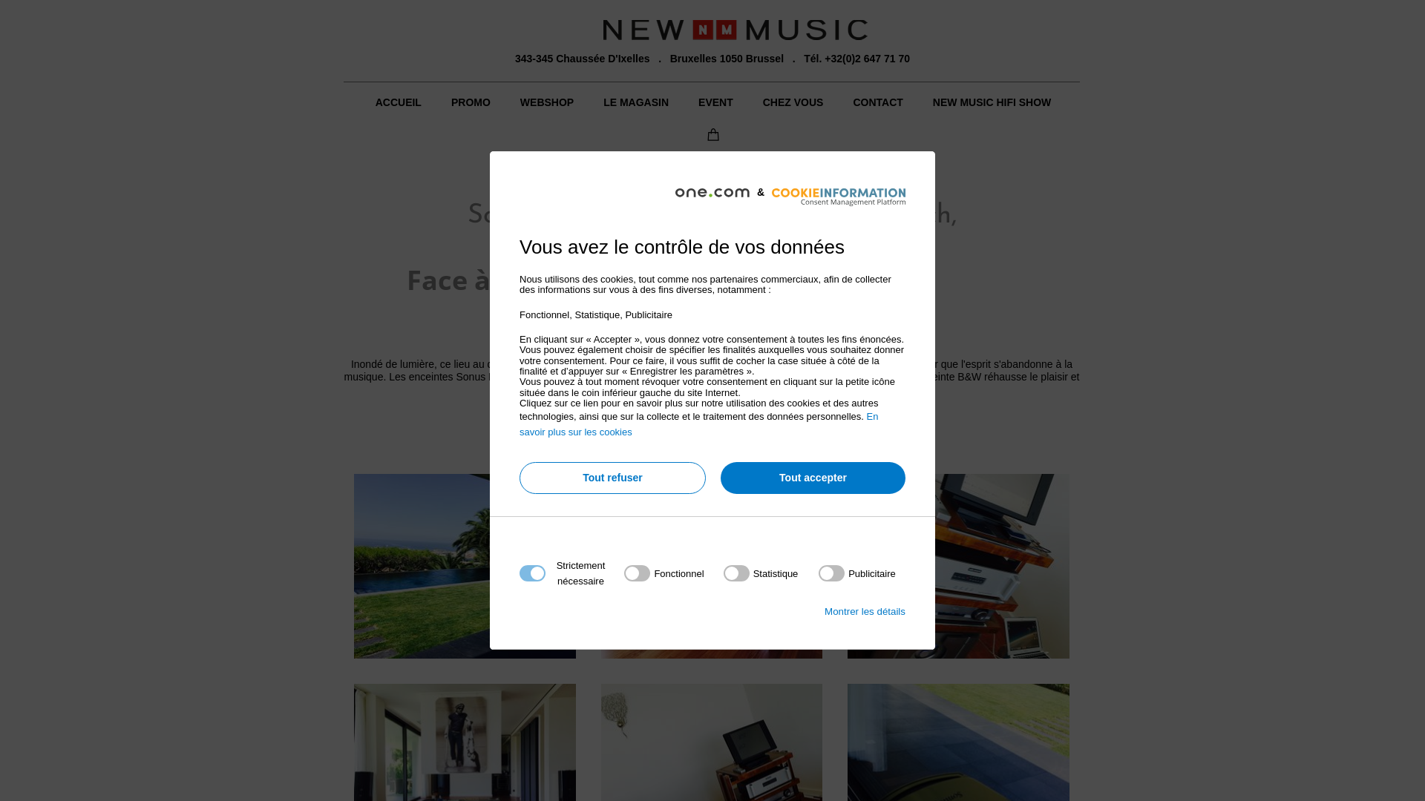 The image size is (1425, 801). Describe the element at coordinates (636, 102) in the screenshot. I see `LE MAGASIN` at that location.